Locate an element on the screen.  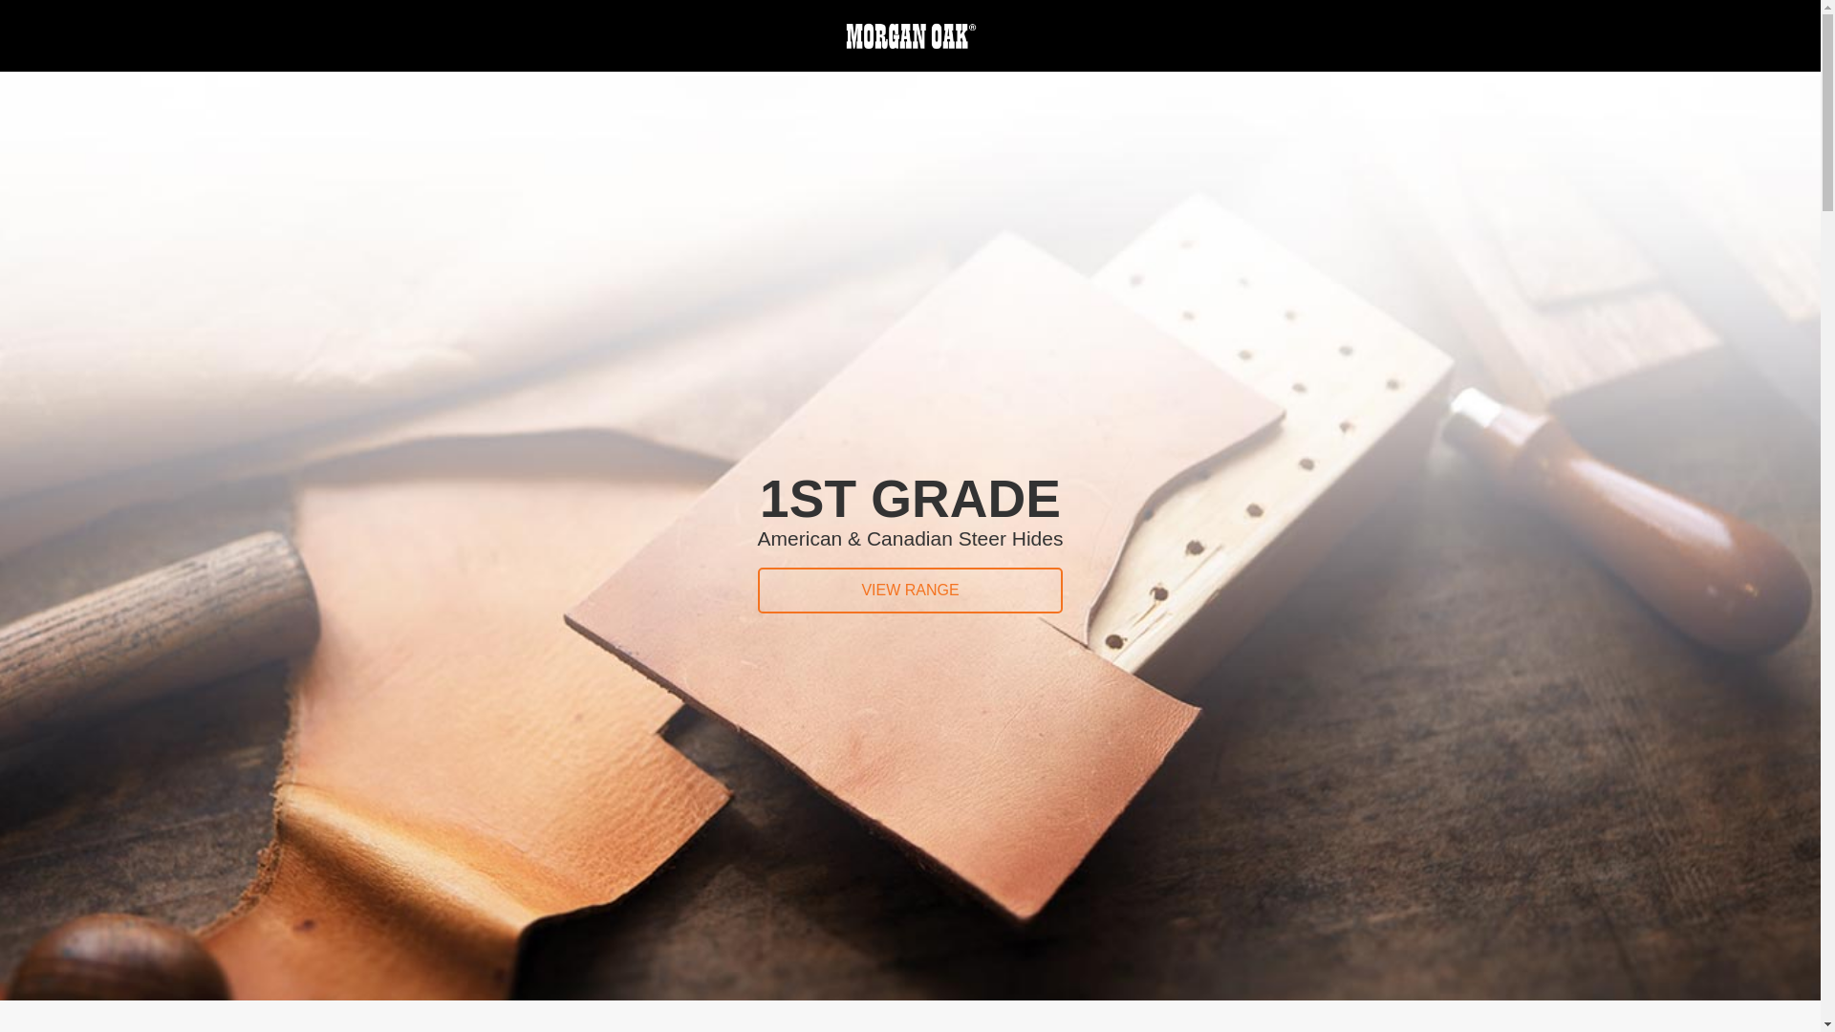
VIEW RANGE is located at coordinates (911, 591).